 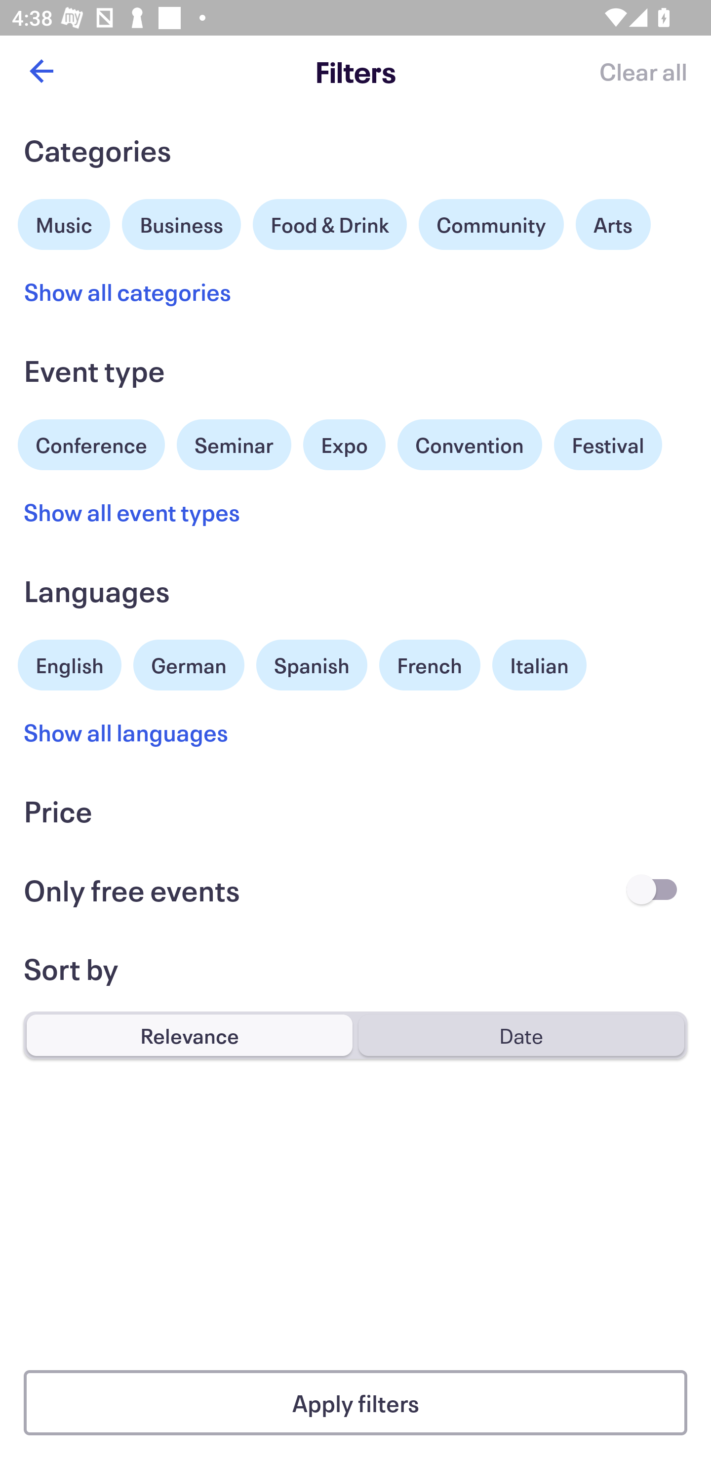 What do you see at coordinates (127, 291) in the screenshot?
I see `Show all categories` at bounding box center [127, 291].